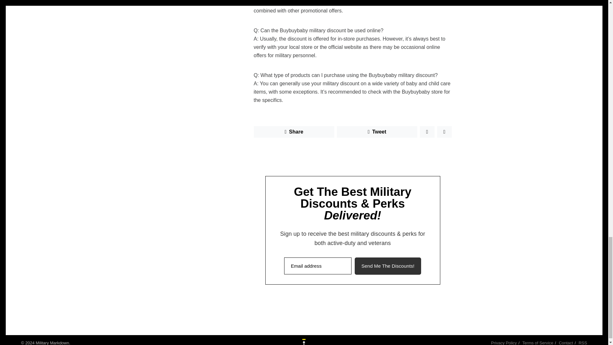 The height and width of the screenshot is (345, 613). What do you see at coordinates (294, 132) in the screenshot?
I see `Share` at bounding box center [294, 132].